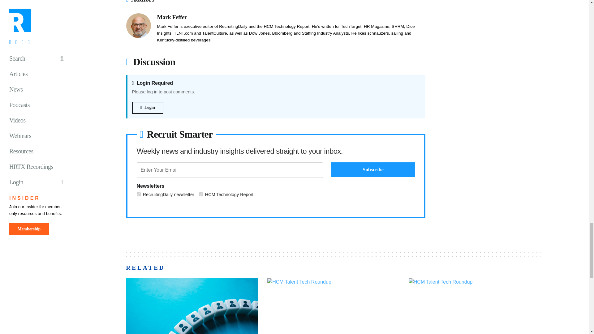 This screenshot has height=334, width=594. I want to click on HCM Technology Report, so click(201, 194).